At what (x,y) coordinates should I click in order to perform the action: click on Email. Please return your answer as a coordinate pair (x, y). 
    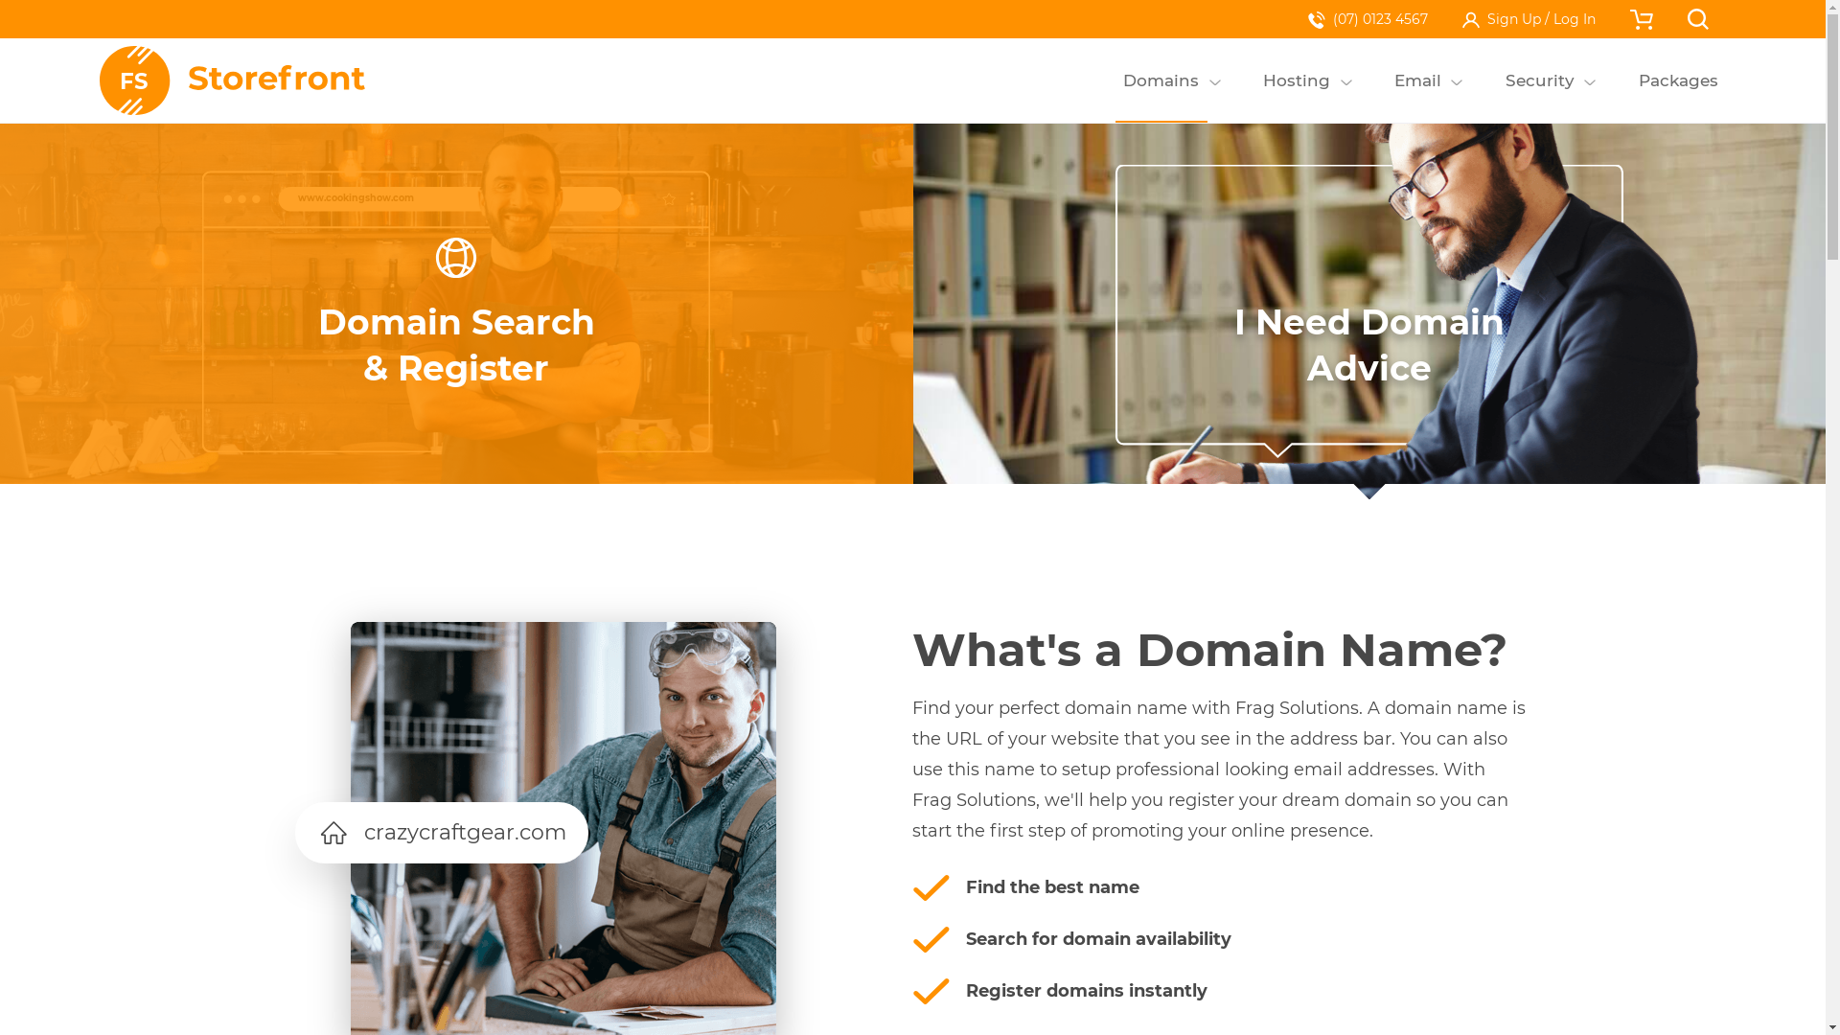
    Looking at the image, I should click on (1418, 80).